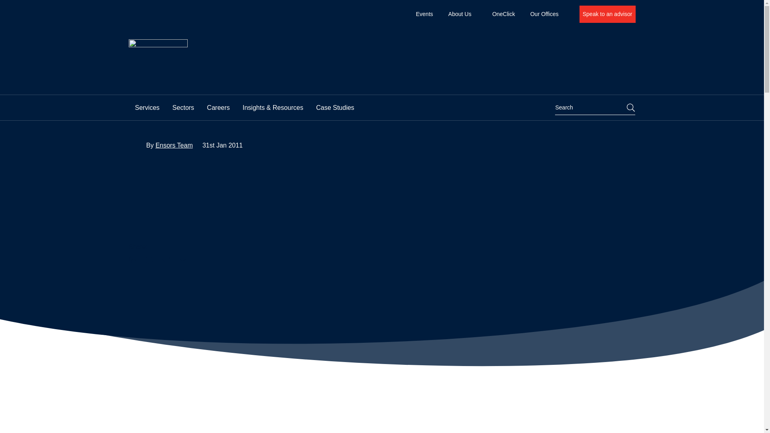  What do you see at coordinates (182, 260) in the screenshot?
I see `Share on Twitter` at bounding box center [182, 260].